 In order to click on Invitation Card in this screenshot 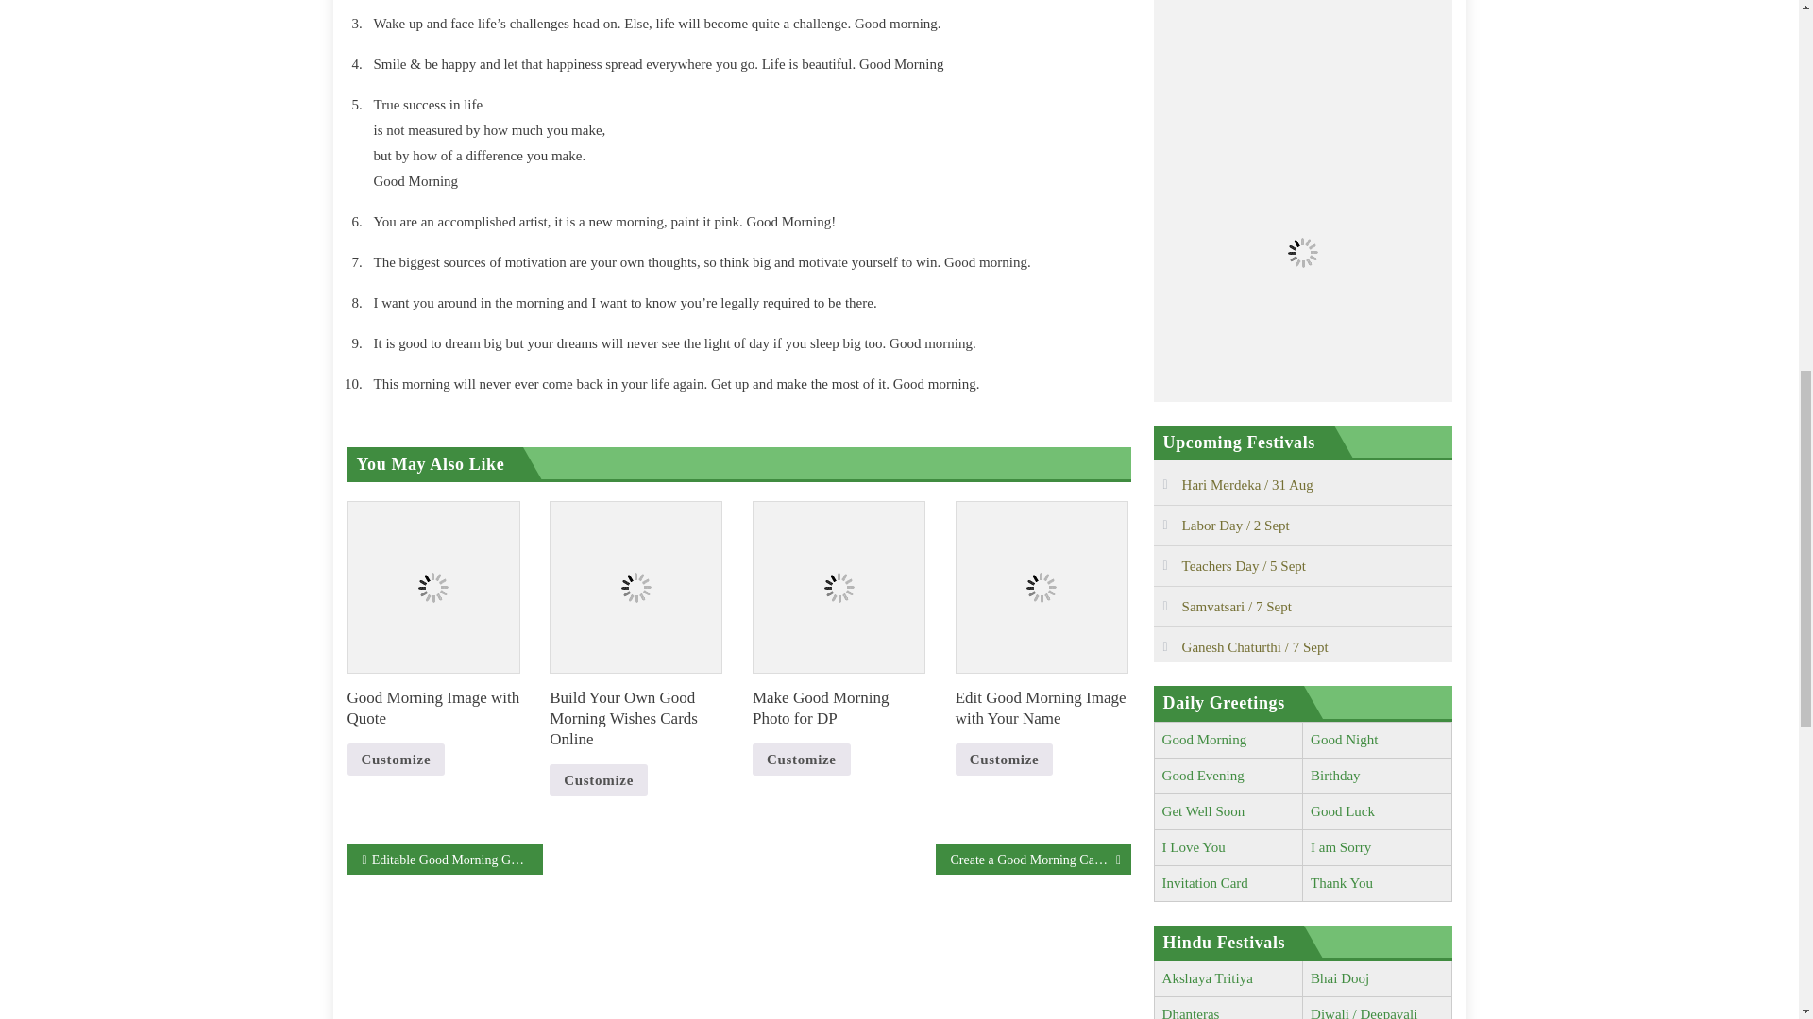, I will do `click(1205, 882)`.